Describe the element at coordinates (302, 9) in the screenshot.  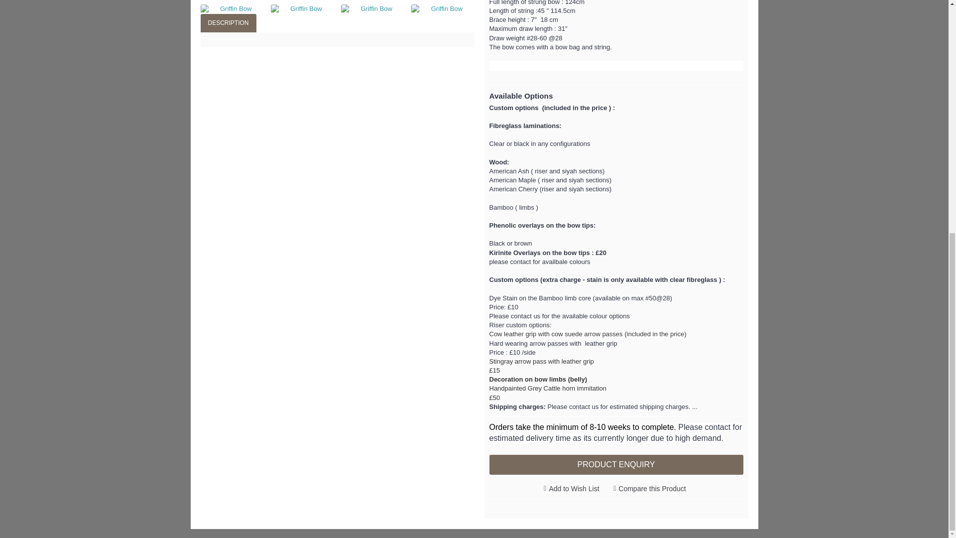
I see `Griffin Bow` at that location.